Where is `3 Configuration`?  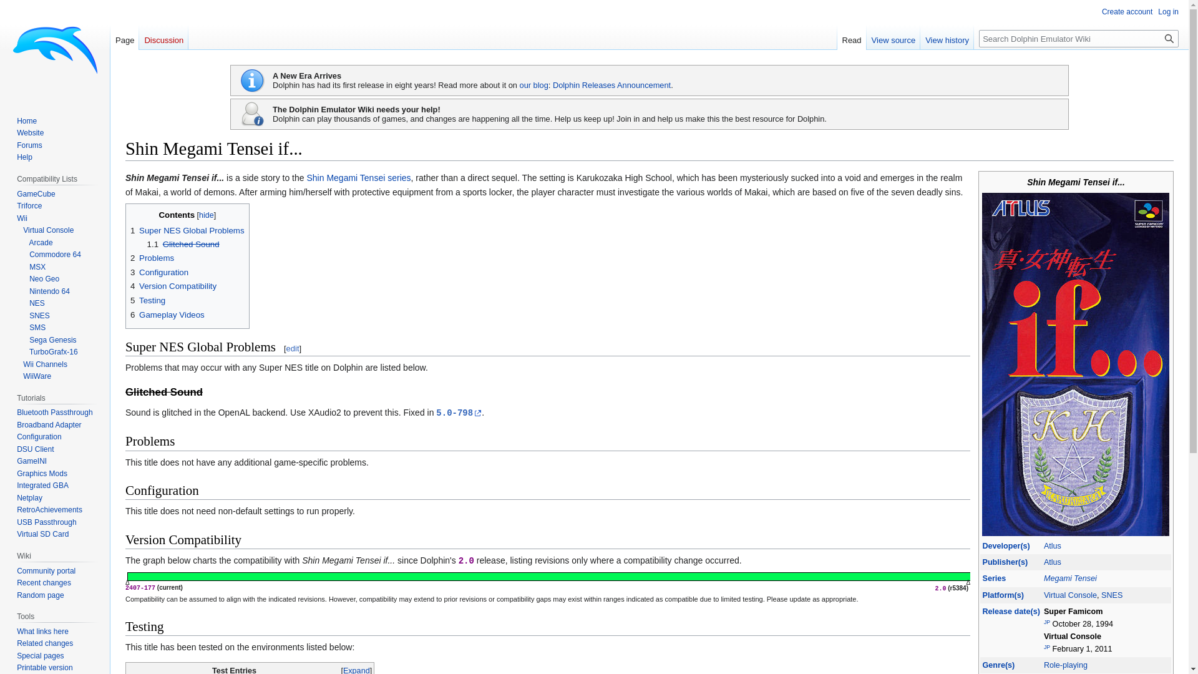 3 Configuration is located at coordinates (159, 272).